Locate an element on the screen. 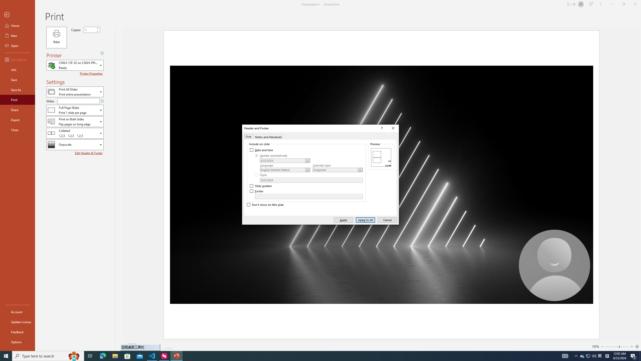 Image resolution: width=641 pixels, height=361 pixels. Printer Properties is located at coordinates (92, 74).